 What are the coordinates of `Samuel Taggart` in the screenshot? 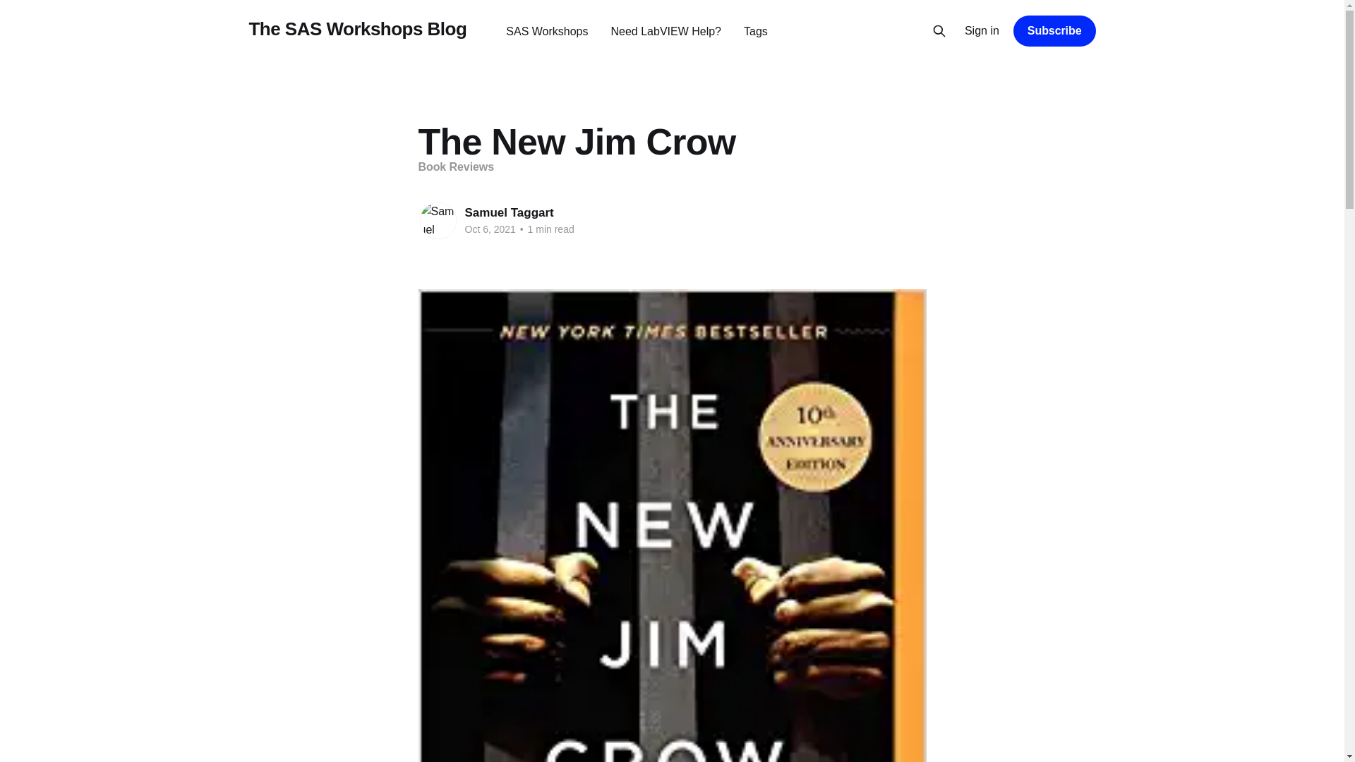 It's located at (508, 212).